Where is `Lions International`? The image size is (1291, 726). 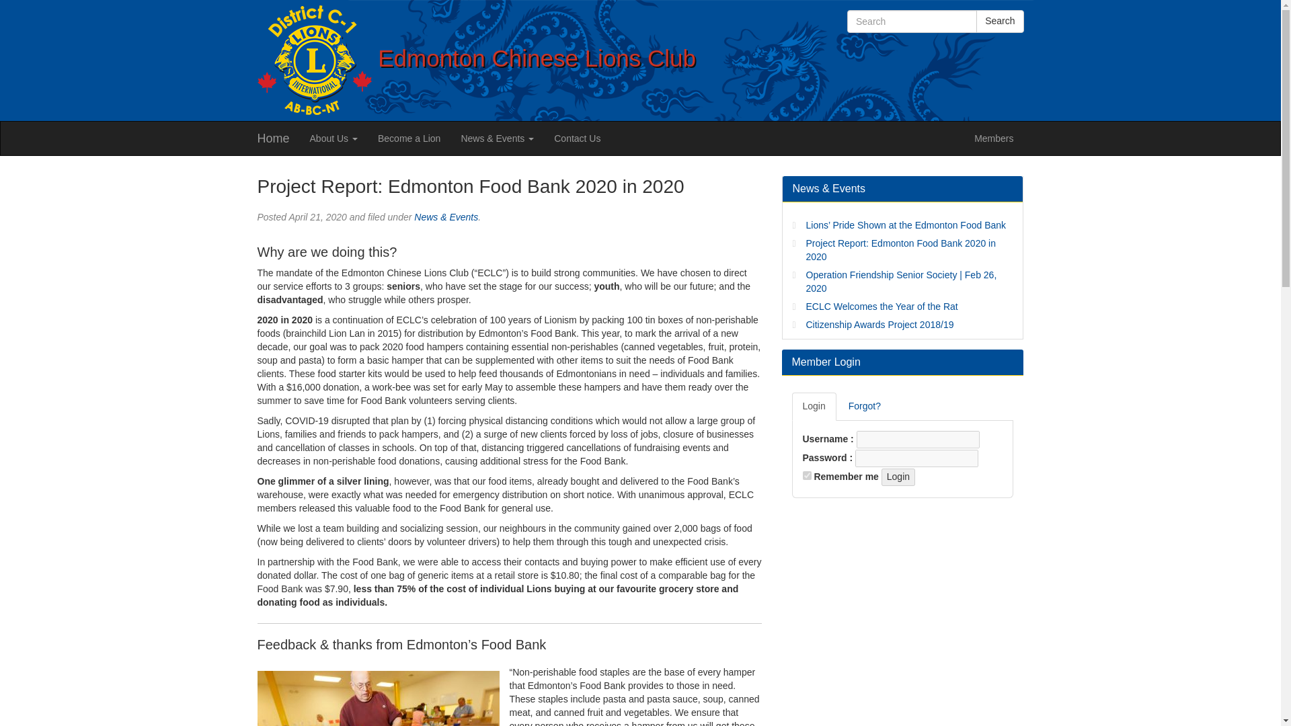 Lions International is located at coordinates (314, 58).